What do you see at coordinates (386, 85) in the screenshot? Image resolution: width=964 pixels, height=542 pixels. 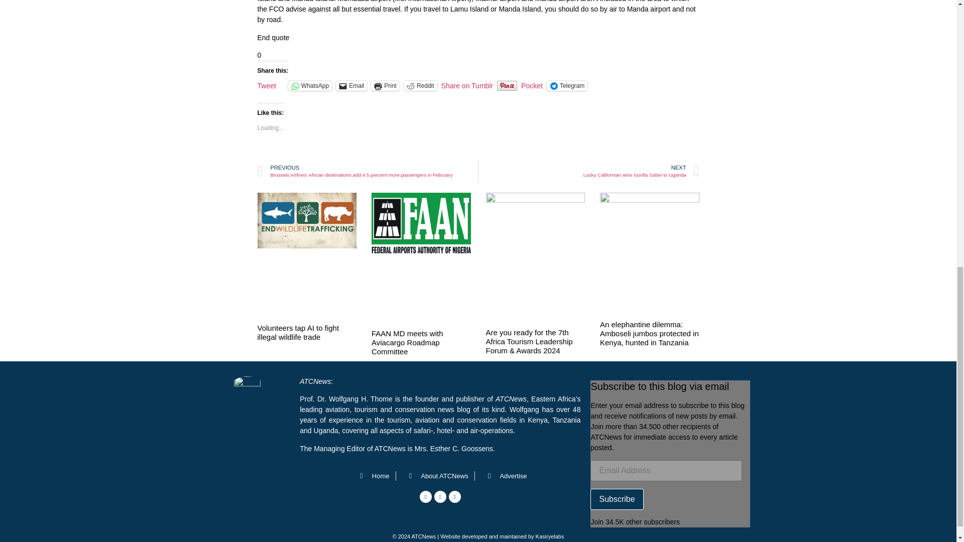 I see `Print` at bounding box center [386, 85].